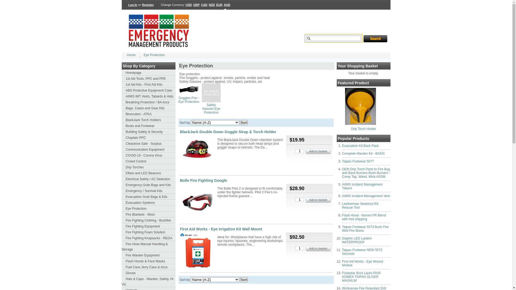 The width and height of the screenshot is (516, 290). Describe the element at coordinates (148, 203) in the screenshot. I see `Evacuation Systems` at that location.